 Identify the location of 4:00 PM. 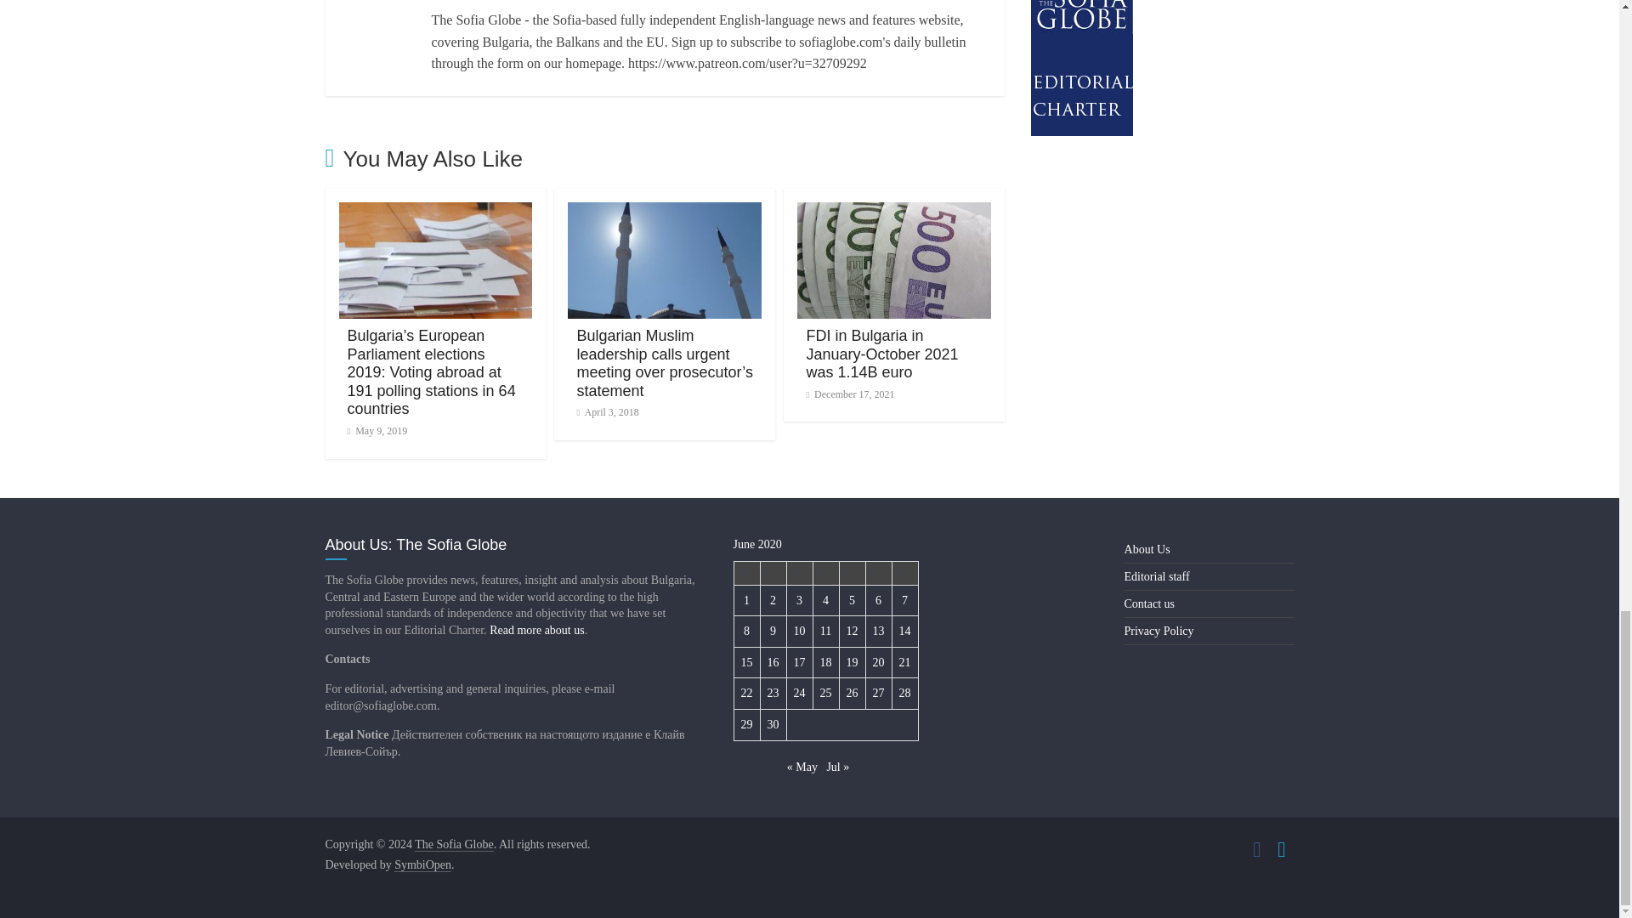
(376, 431).